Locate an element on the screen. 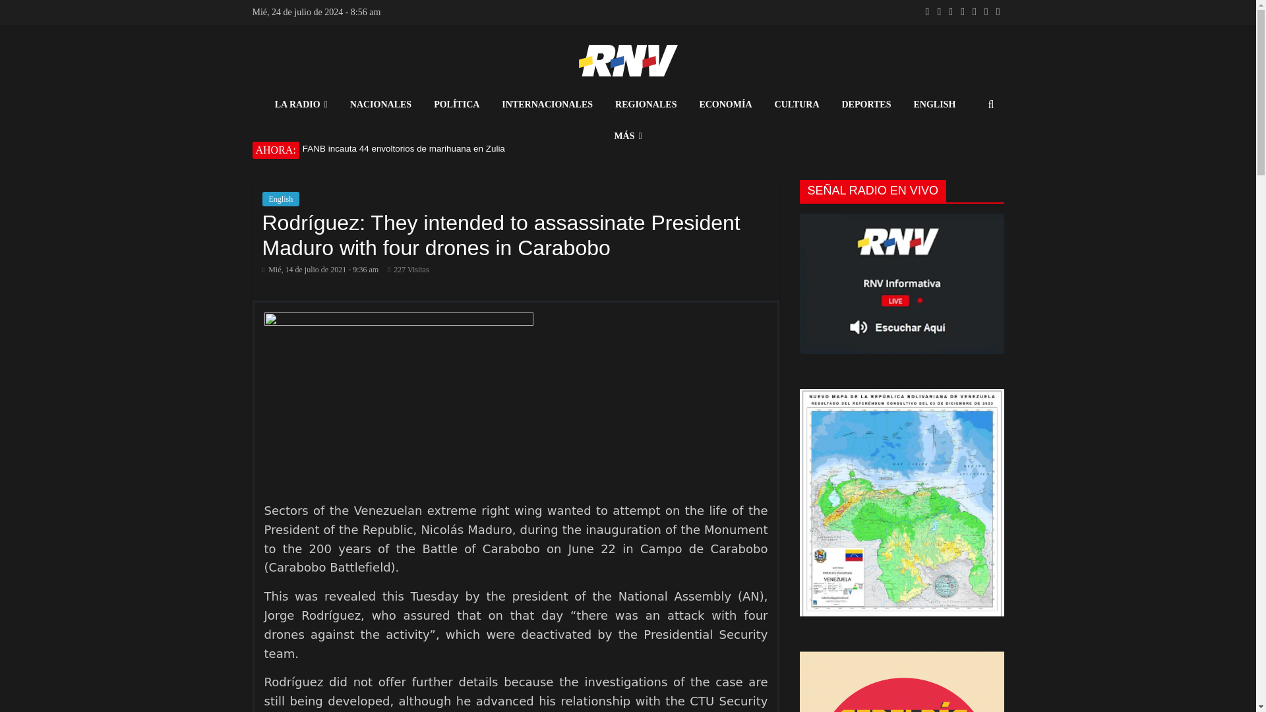 The height and width of the screenshot is (712, 1266). LA RADIO is located at coordinates (301, 105).